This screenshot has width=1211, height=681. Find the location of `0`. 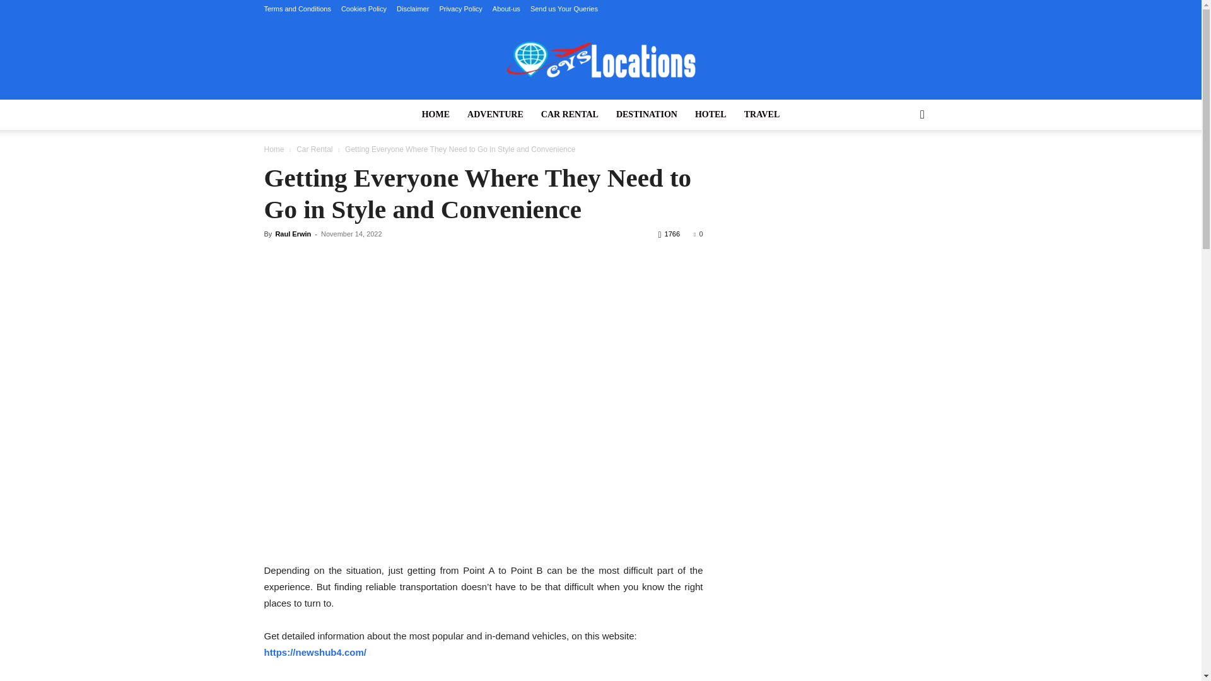

0 is located at coordinates (698, 233).